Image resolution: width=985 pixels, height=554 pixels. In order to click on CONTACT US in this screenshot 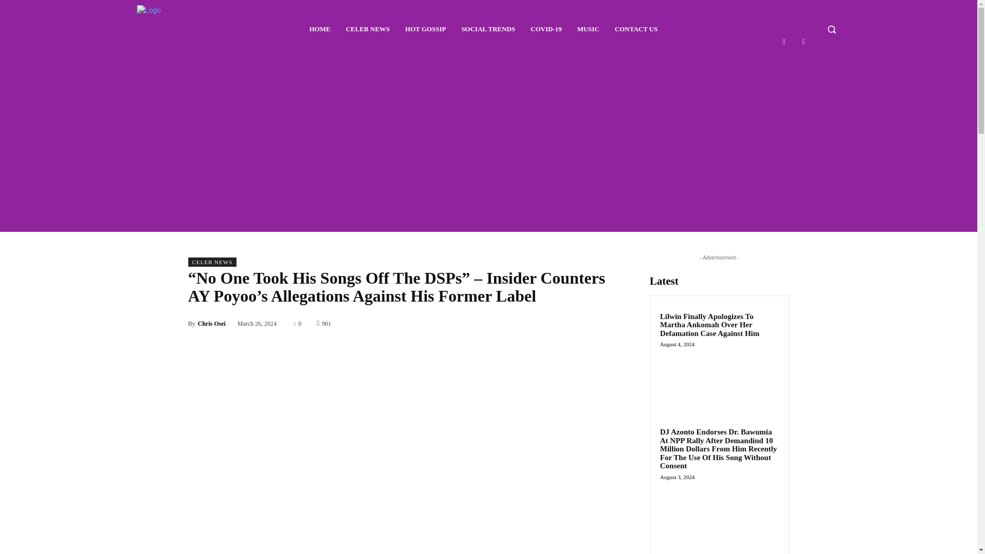, I will do `click(636, 29)`.